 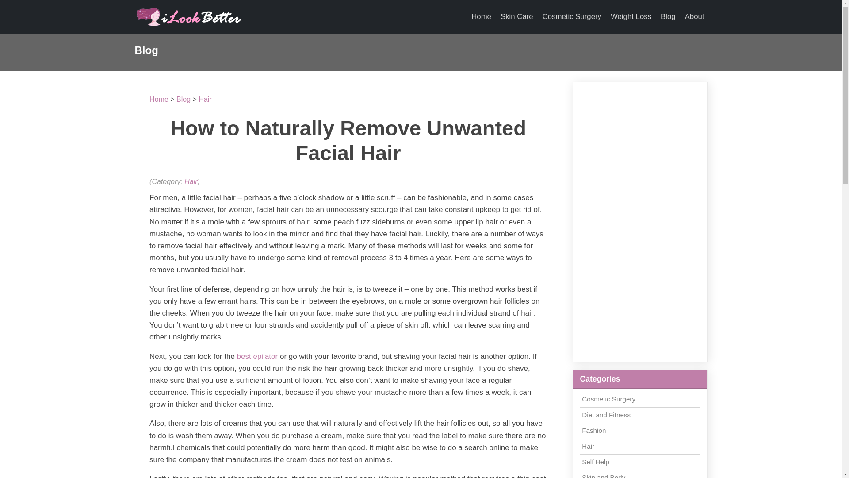 What do you see at coordinates (695, 17) in the screenshot?
I see `About` at bounding box center [695, 17].